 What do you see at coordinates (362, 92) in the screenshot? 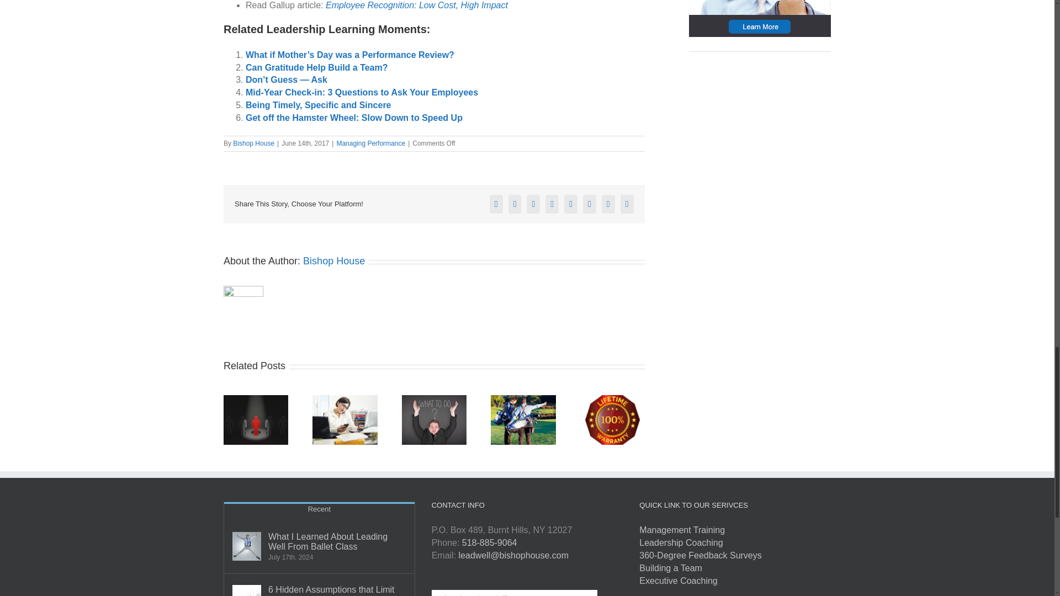
I see `Mid-Year Check-in: 3 Questions to Ask Your Employees` at bounding box center [362, 92].